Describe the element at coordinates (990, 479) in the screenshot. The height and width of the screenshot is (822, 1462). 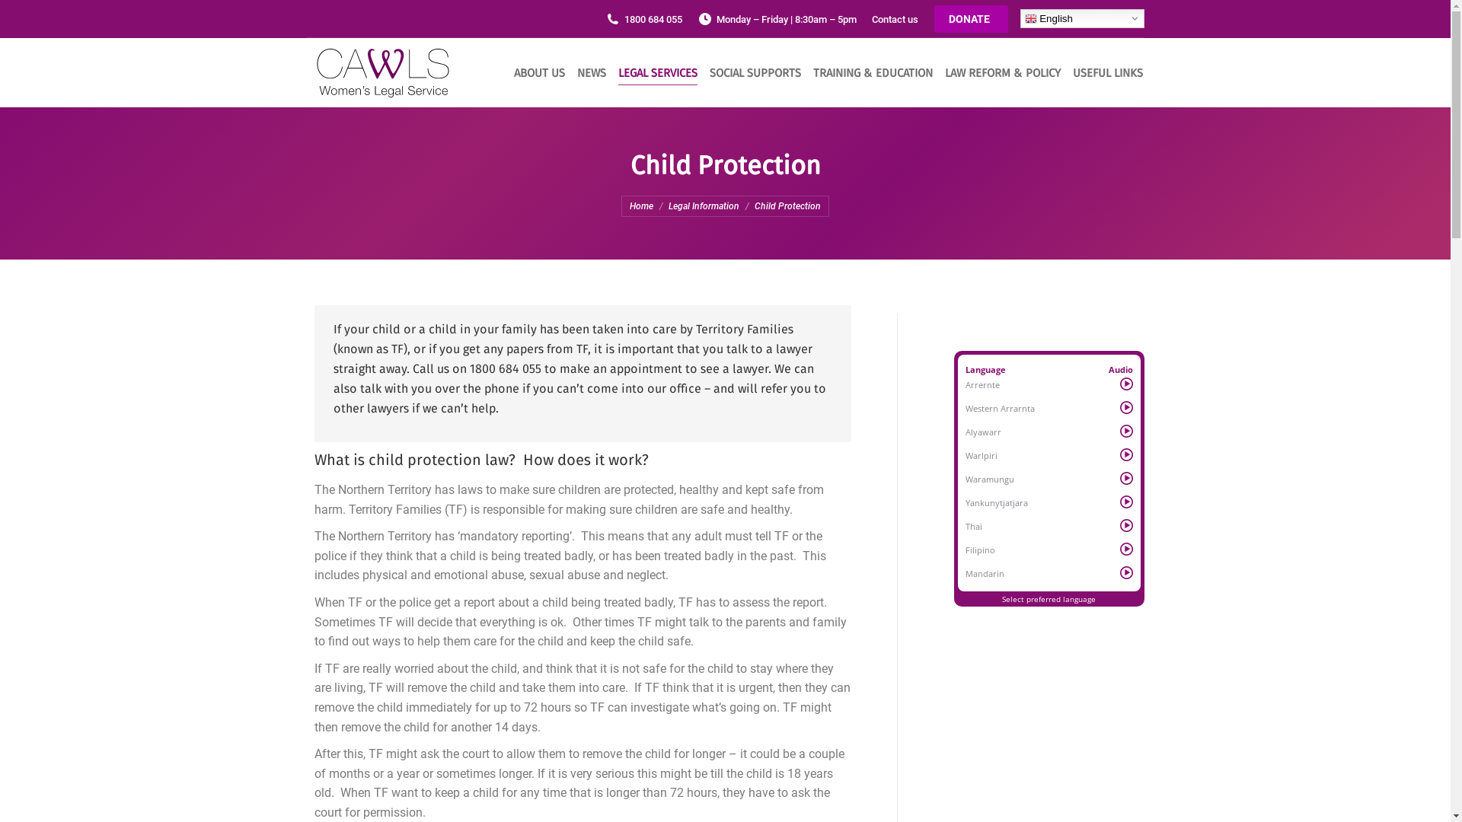
I see `Waramungu` at that location.